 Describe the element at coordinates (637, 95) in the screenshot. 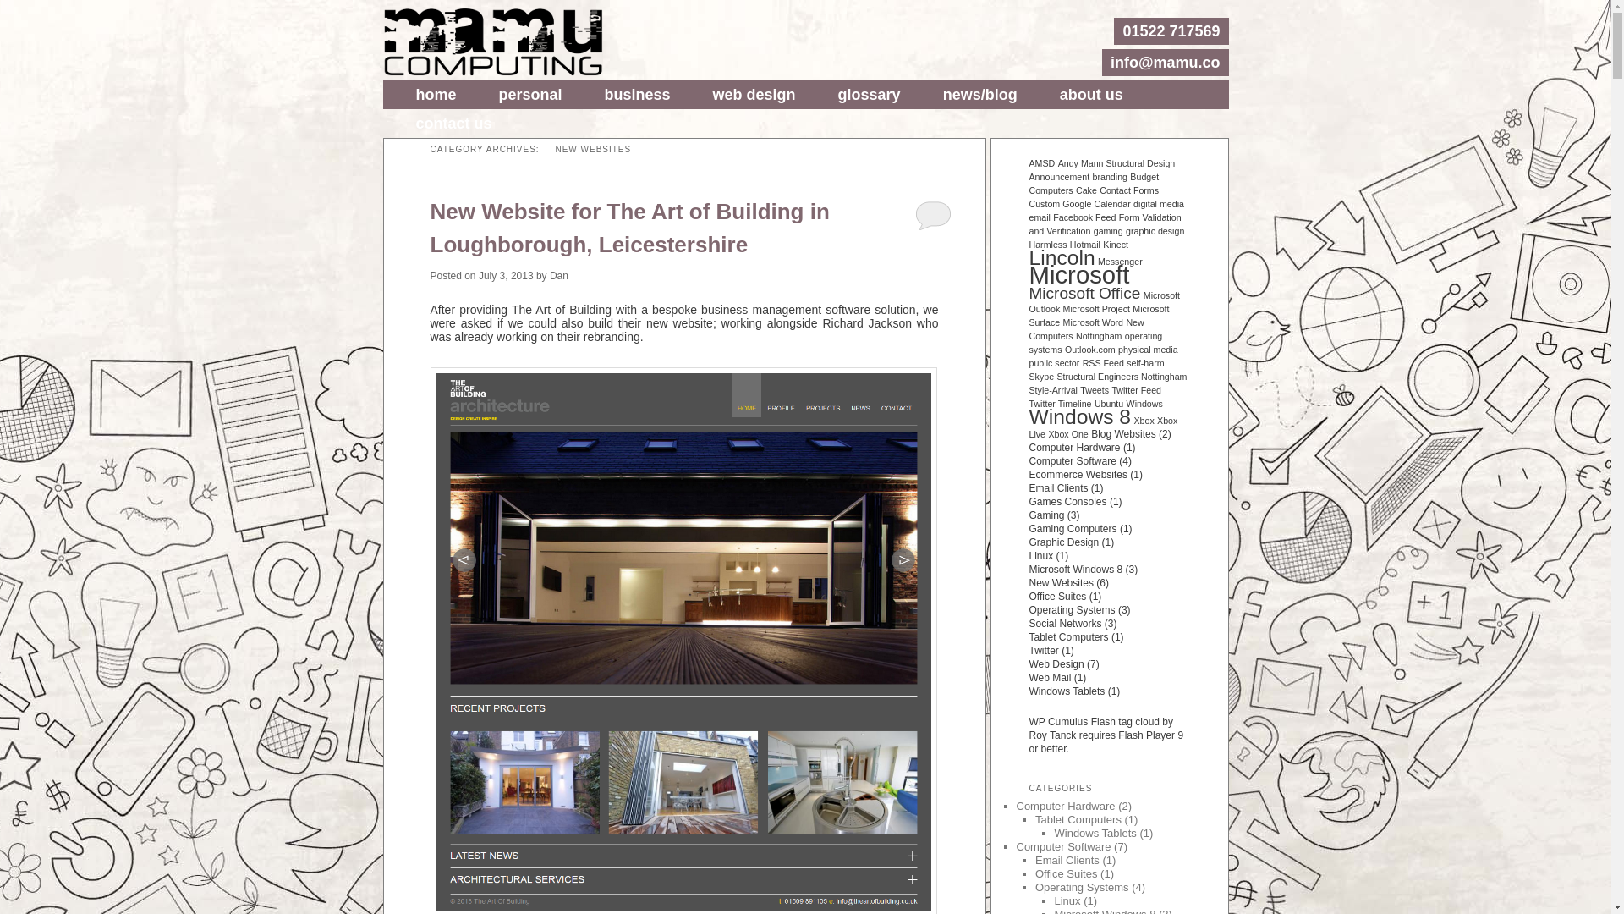

I see `business` at that location.